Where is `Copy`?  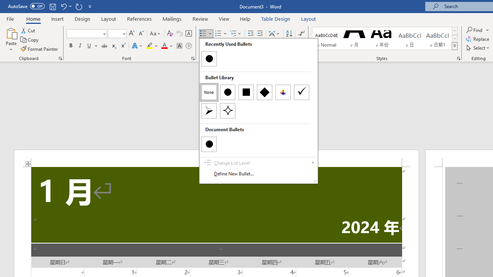 Copy is located at coordinates (30, 40).